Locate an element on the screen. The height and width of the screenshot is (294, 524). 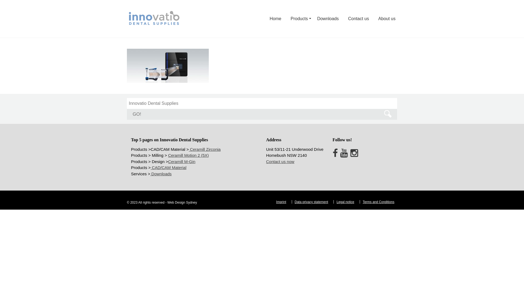
Skip to content is located at coordinates (0, 0).